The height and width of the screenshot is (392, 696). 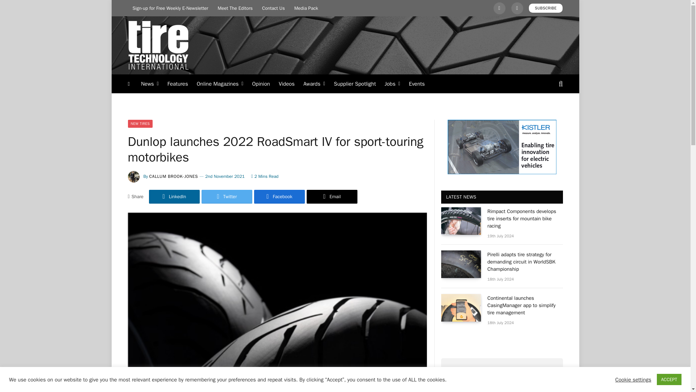 I want to click on Posts by Callum Brook-Jones, so click(x=174, y=176).